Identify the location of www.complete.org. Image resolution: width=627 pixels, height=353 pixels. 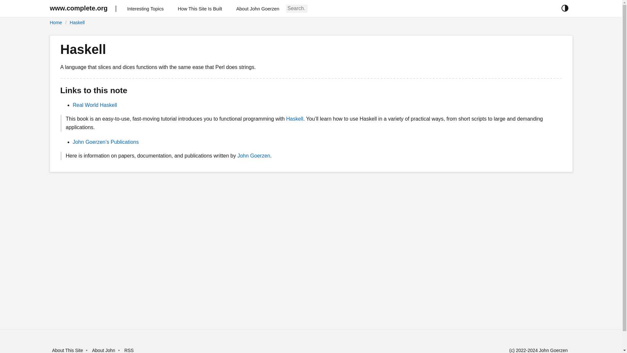
(78, 8).